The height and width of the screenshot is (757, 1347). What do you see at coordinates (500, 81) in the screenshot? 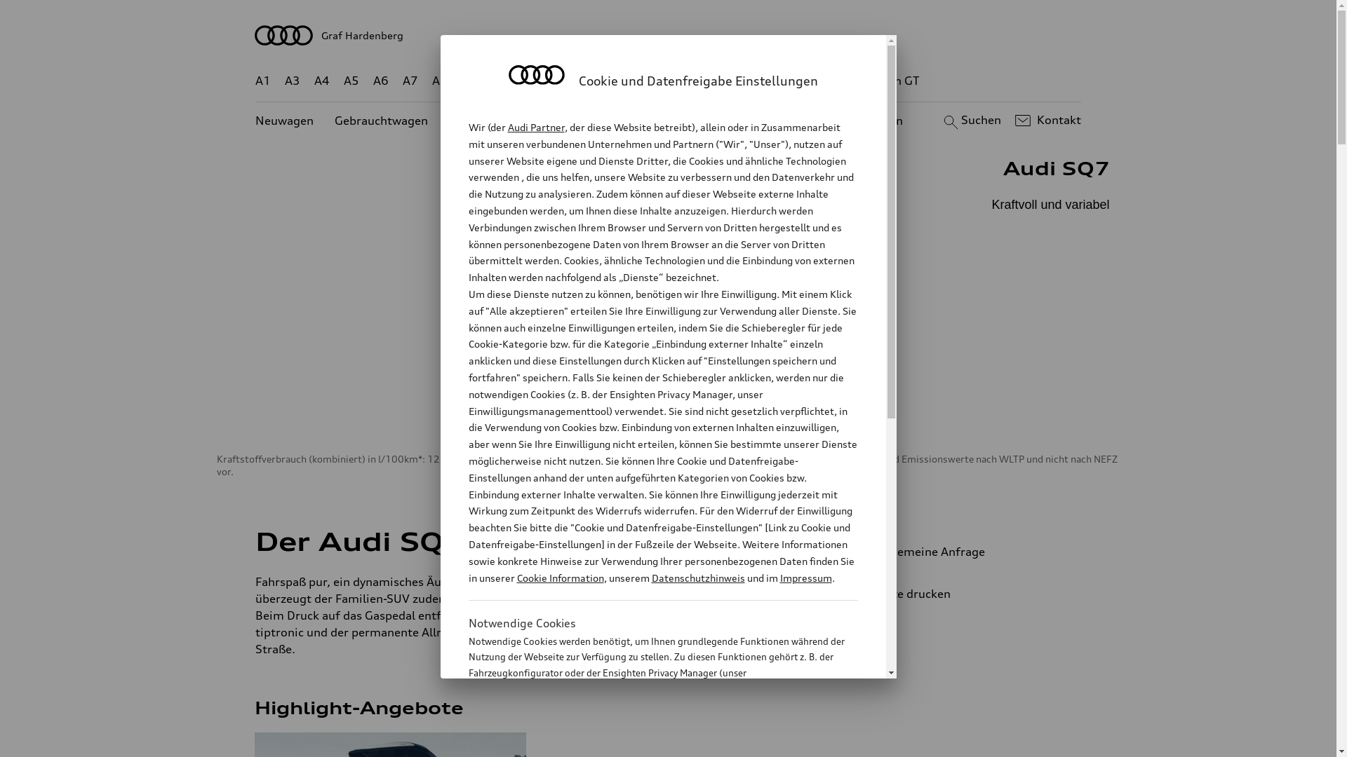
I see `Q3` at bounding box center [500, 81].